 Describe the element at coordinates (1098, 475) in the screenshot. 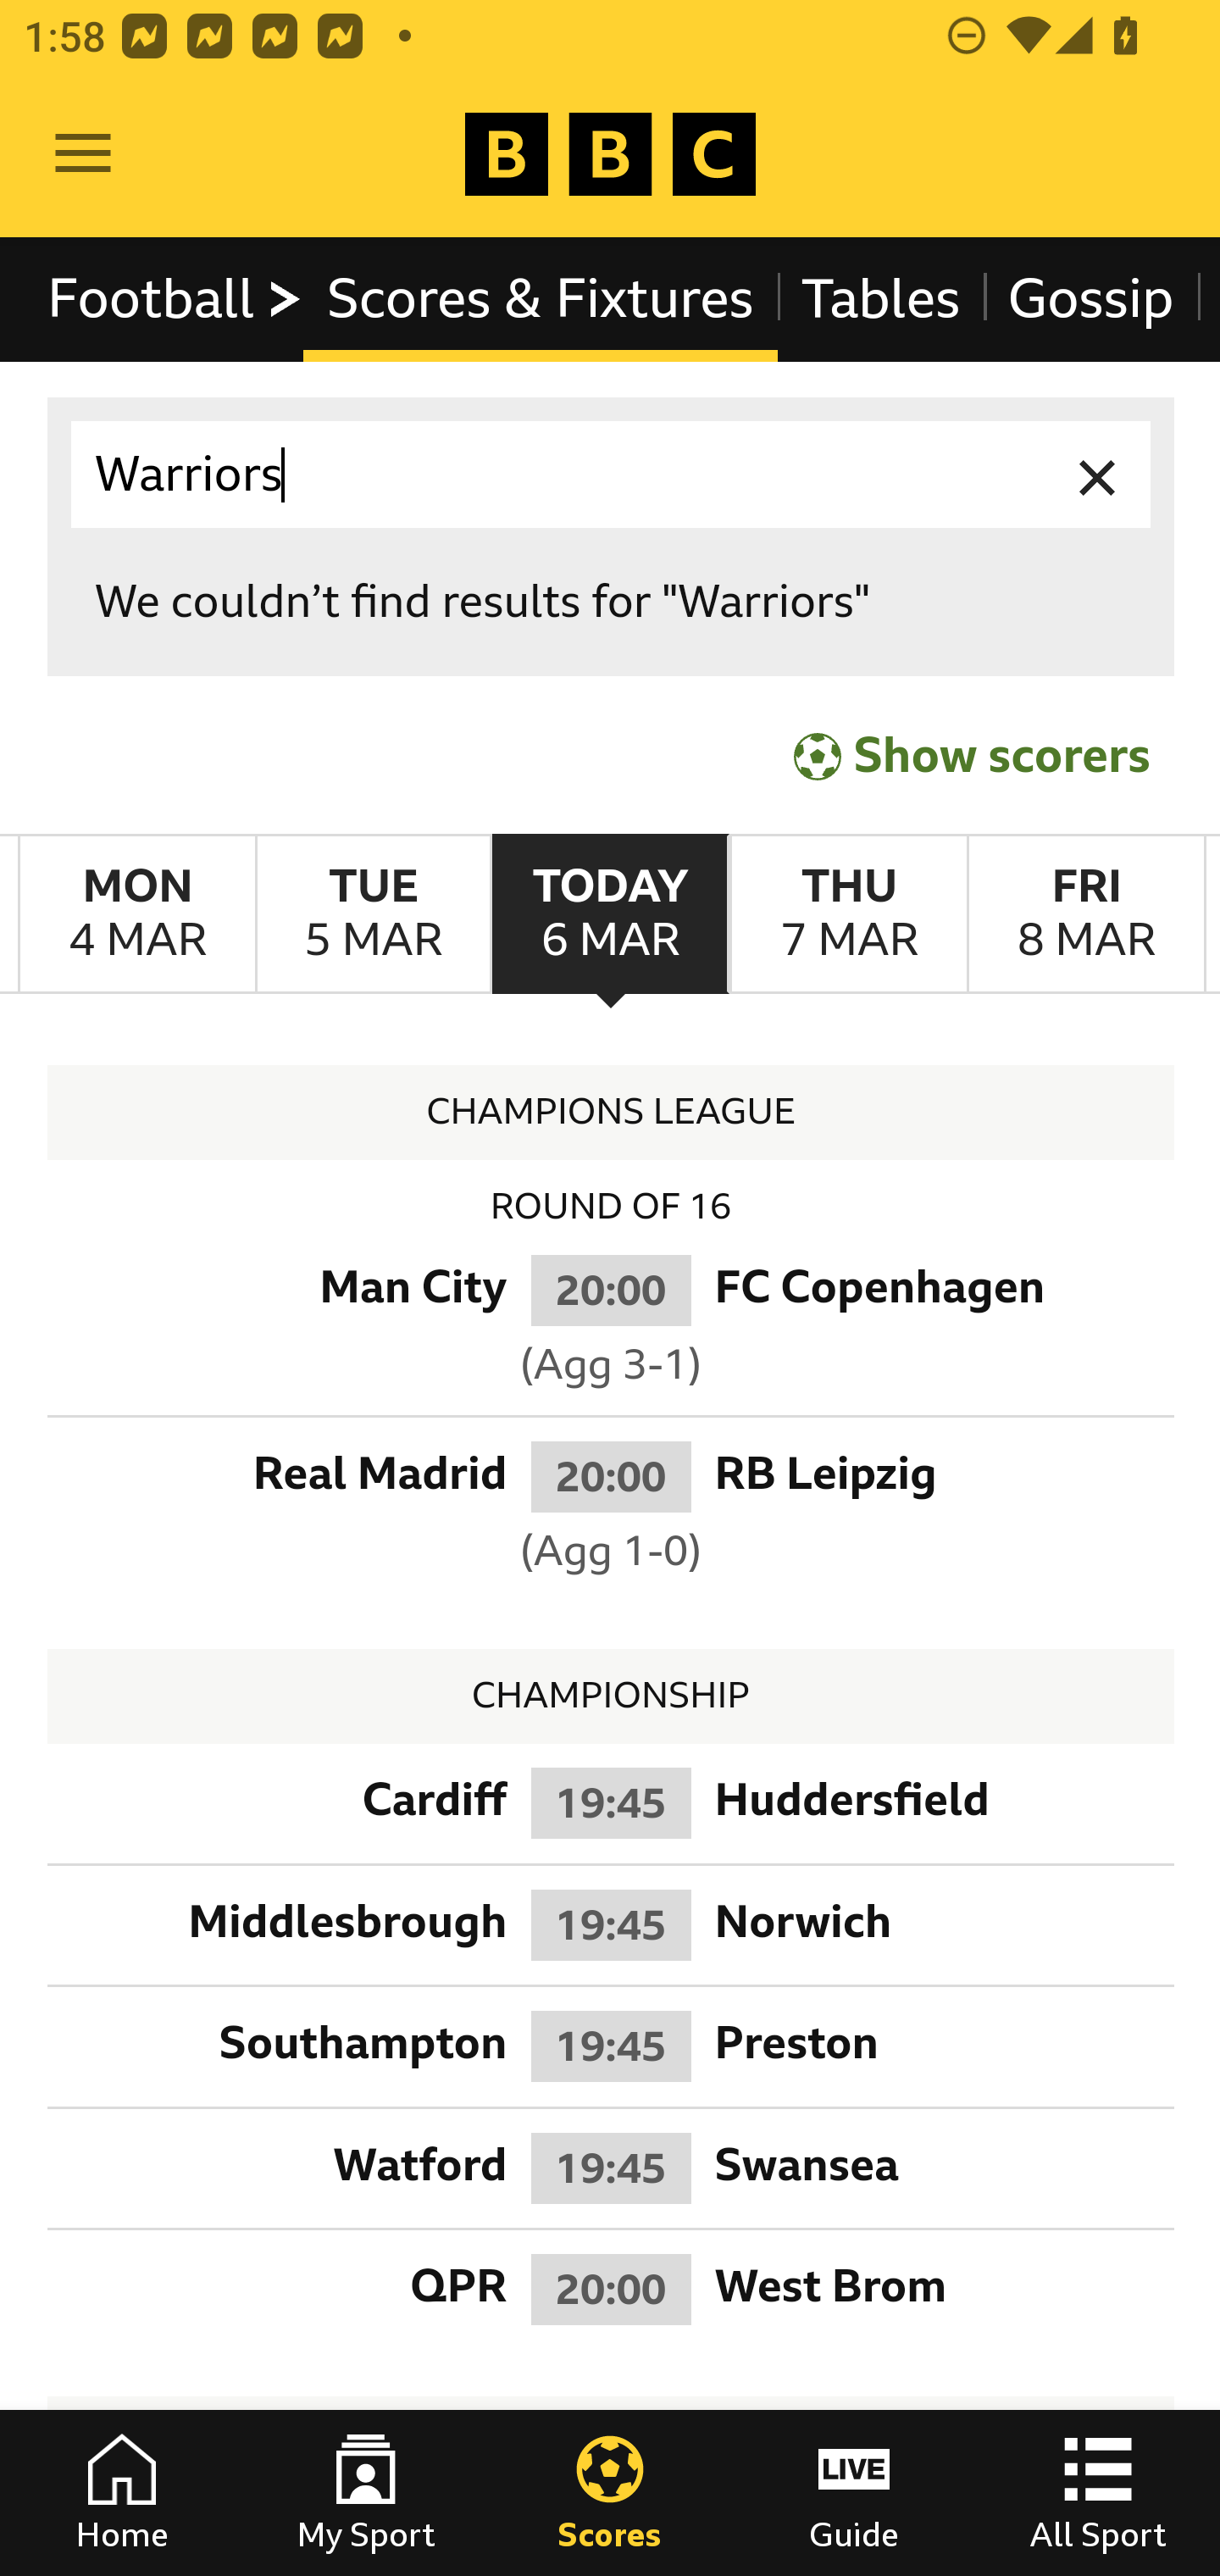

I see `Clear input` at that location.